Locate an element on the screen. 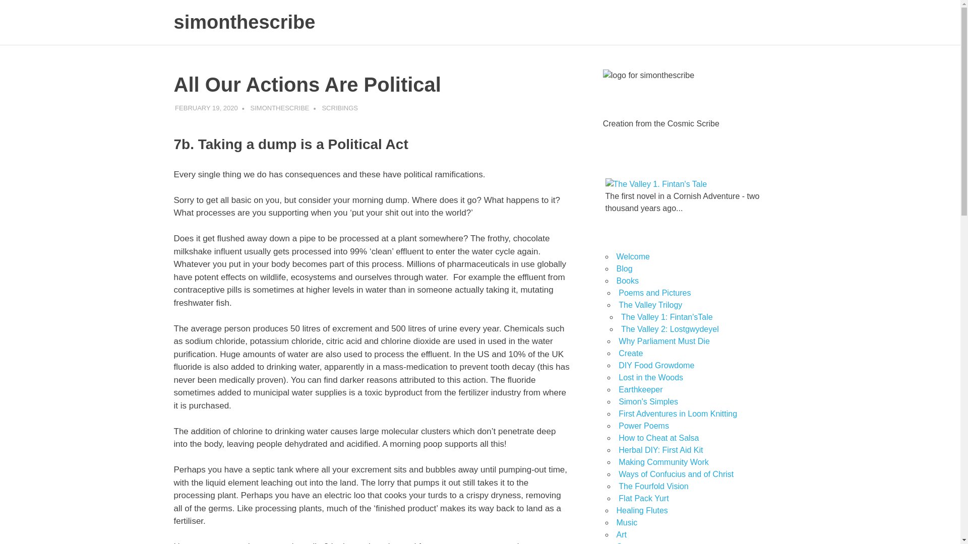  Create is located at coordinates (630, 353).